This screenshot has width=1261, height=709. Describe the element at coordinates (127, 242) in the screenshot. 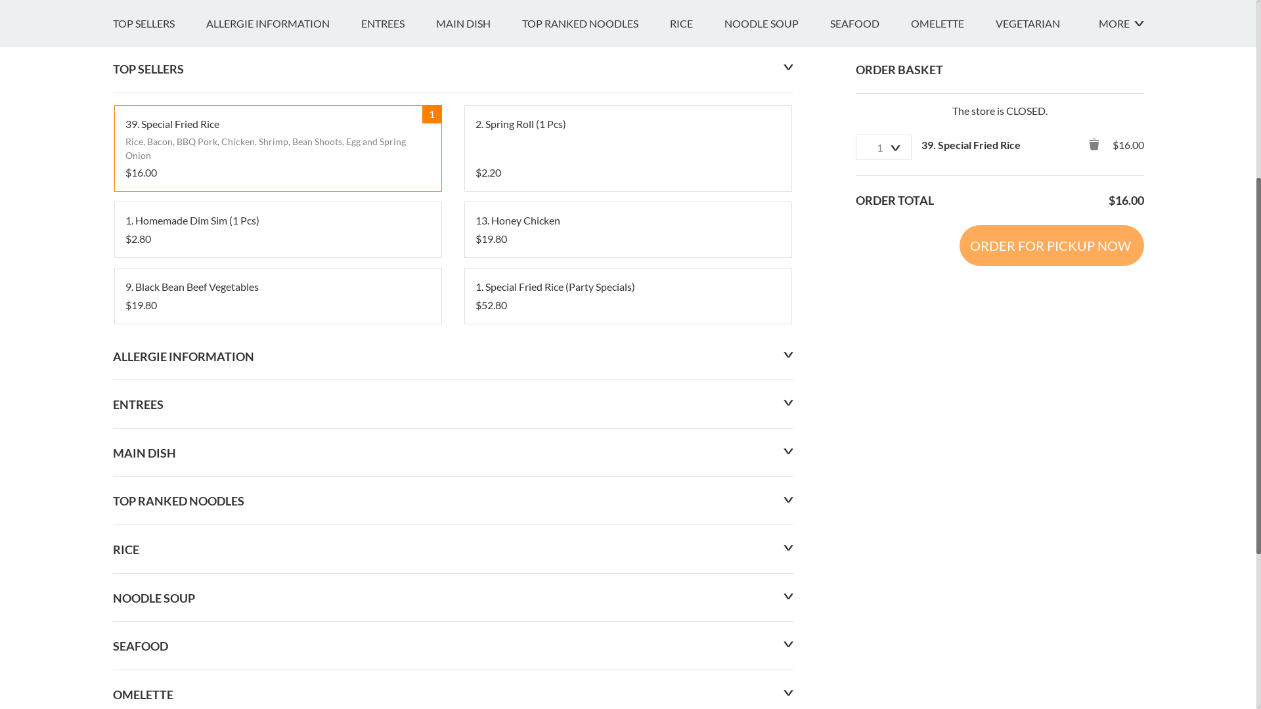

I see `3.5` at that location.